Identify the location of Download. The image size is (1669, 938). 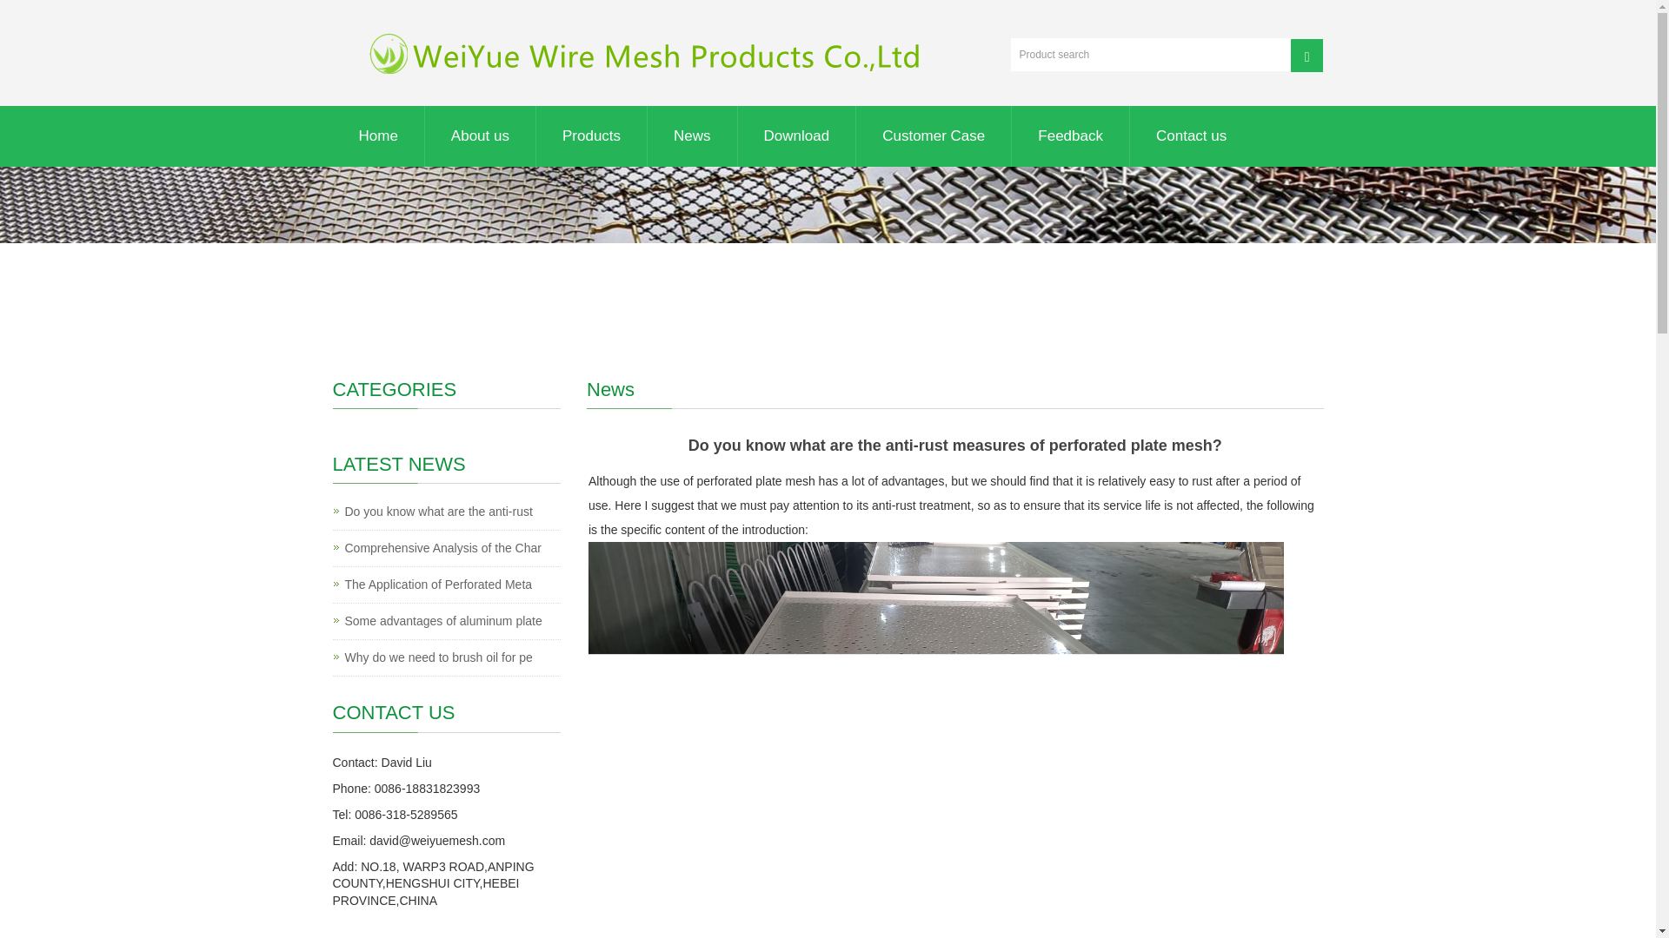
(796, 136).